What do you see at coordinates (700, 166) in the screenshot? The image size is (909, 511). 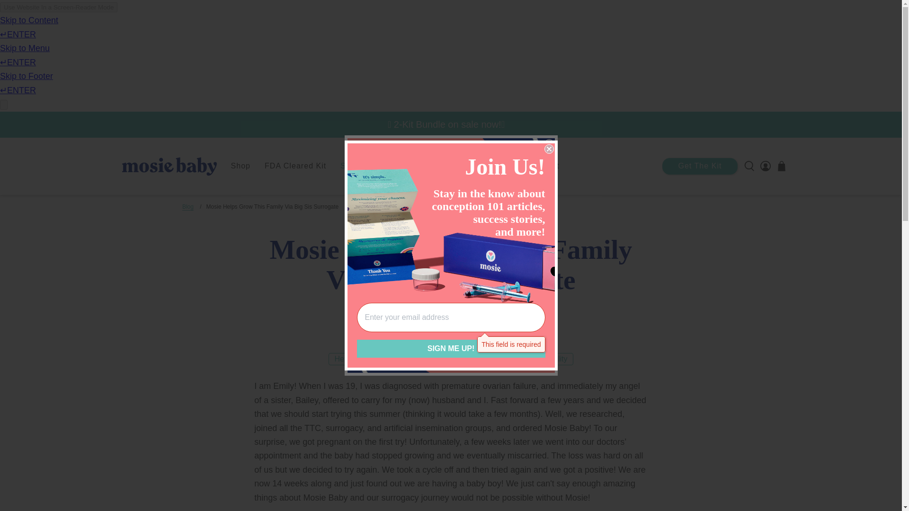 I see `Get The Kit` at bounding box center [700, 166].